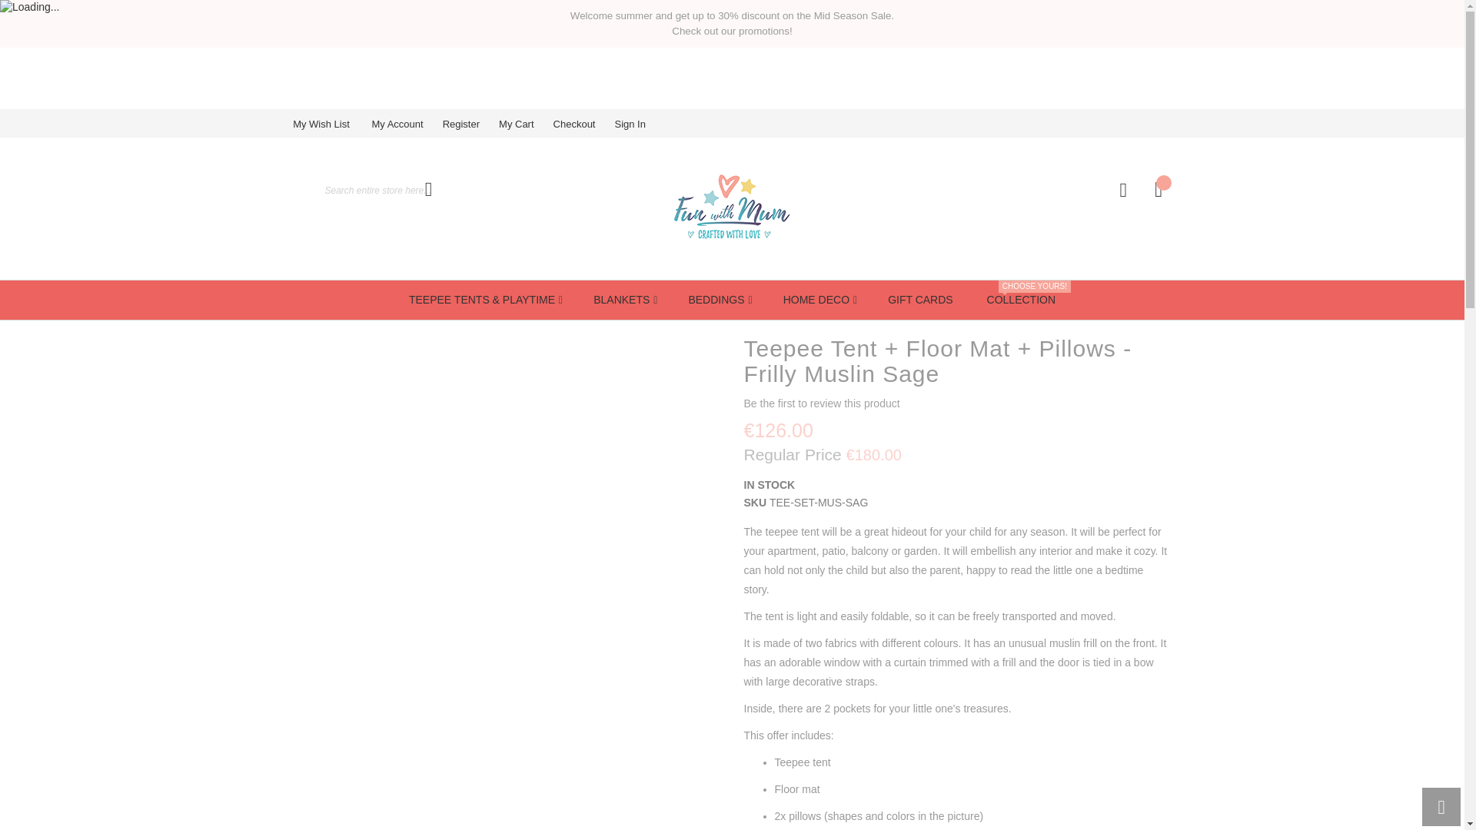 The width and height of the screenshot is (1476, 830). I want to click on mid season sale, so click(731, 31).